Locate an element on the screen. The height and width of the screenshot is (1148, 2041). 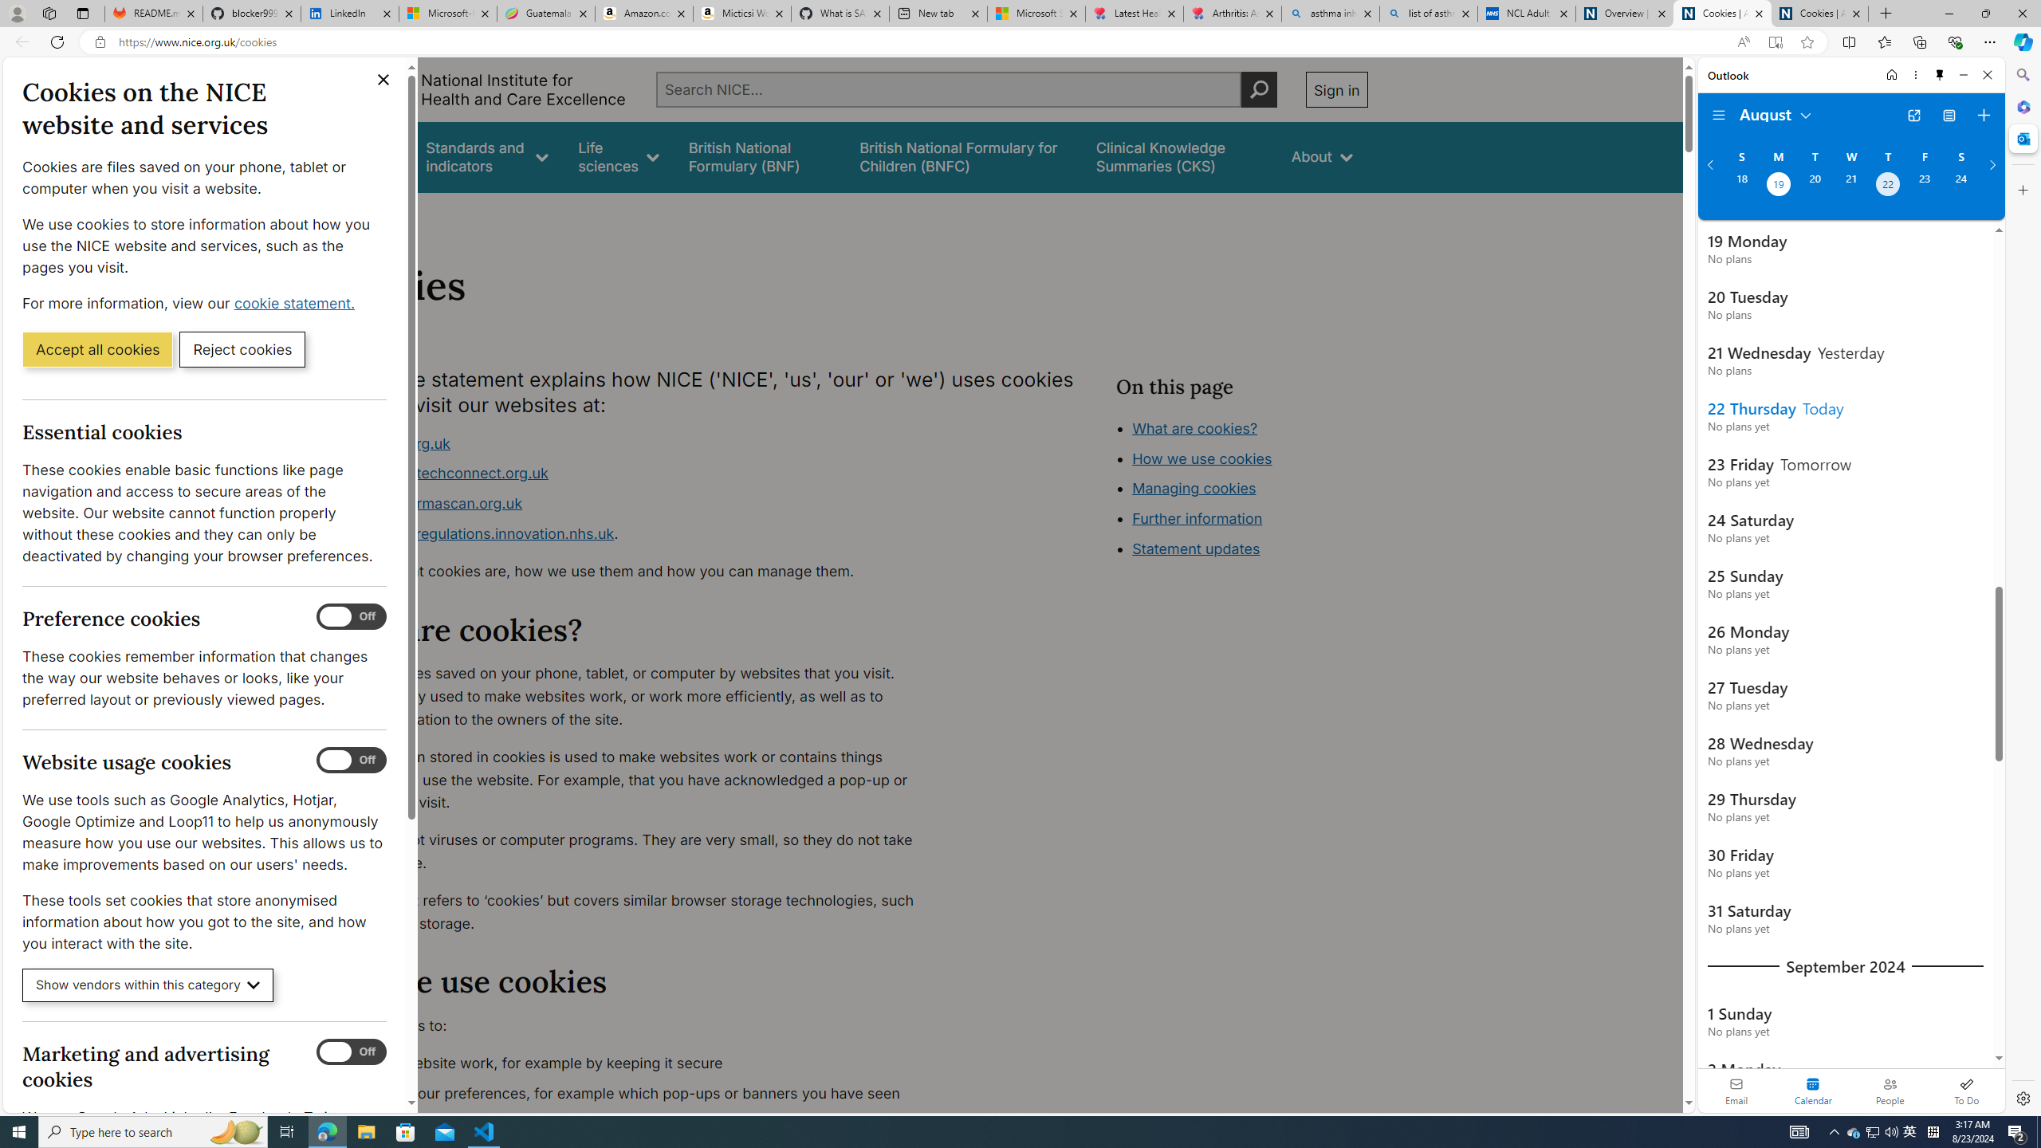
www.ukpharmascan.org.uk is located at coordinates (635, 504).